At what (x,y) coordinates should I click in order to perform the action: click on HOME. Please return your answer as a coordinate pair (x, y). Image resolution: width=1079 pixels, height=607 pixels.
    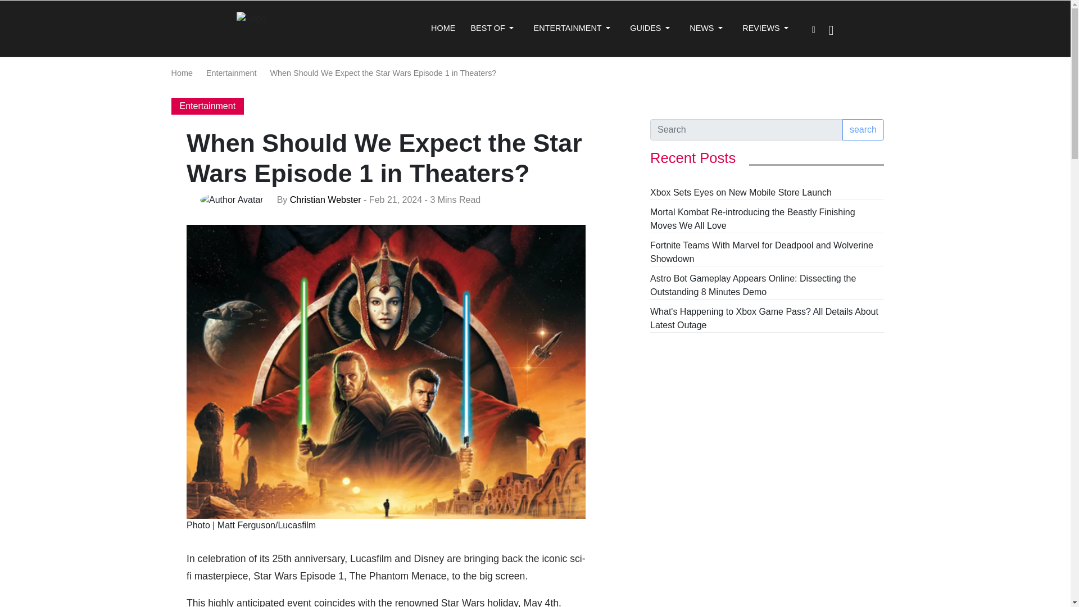
    Looking at the image, I should click on (443, 29).